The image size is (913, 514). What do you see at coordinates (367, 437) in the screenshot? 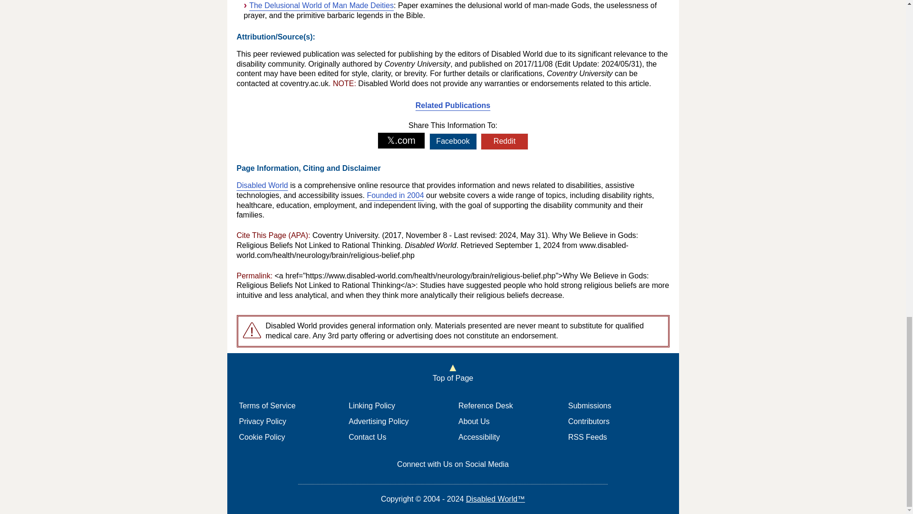
I see `Contact Us` at bounding box center [367, 437].